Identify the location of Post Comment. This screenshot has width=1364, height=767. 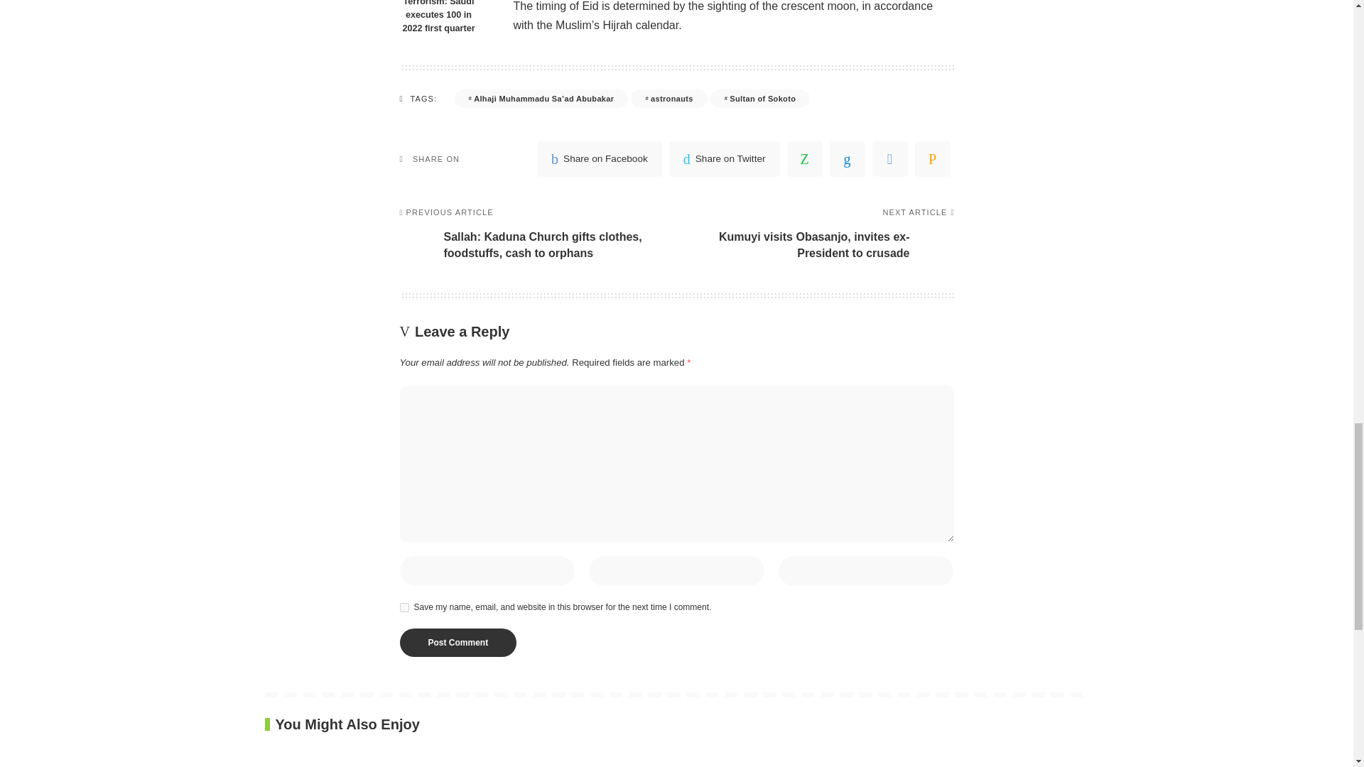
(458, 642).